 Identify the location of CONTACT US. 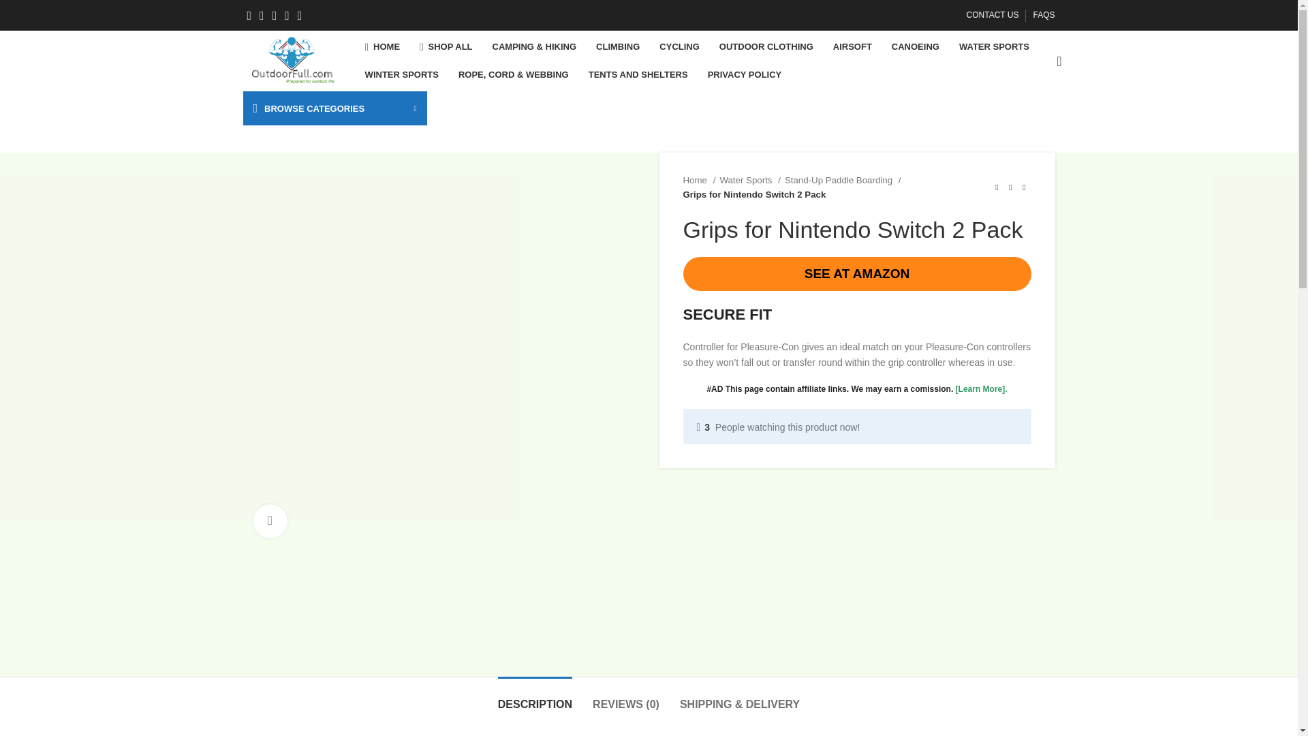
(992, 15).